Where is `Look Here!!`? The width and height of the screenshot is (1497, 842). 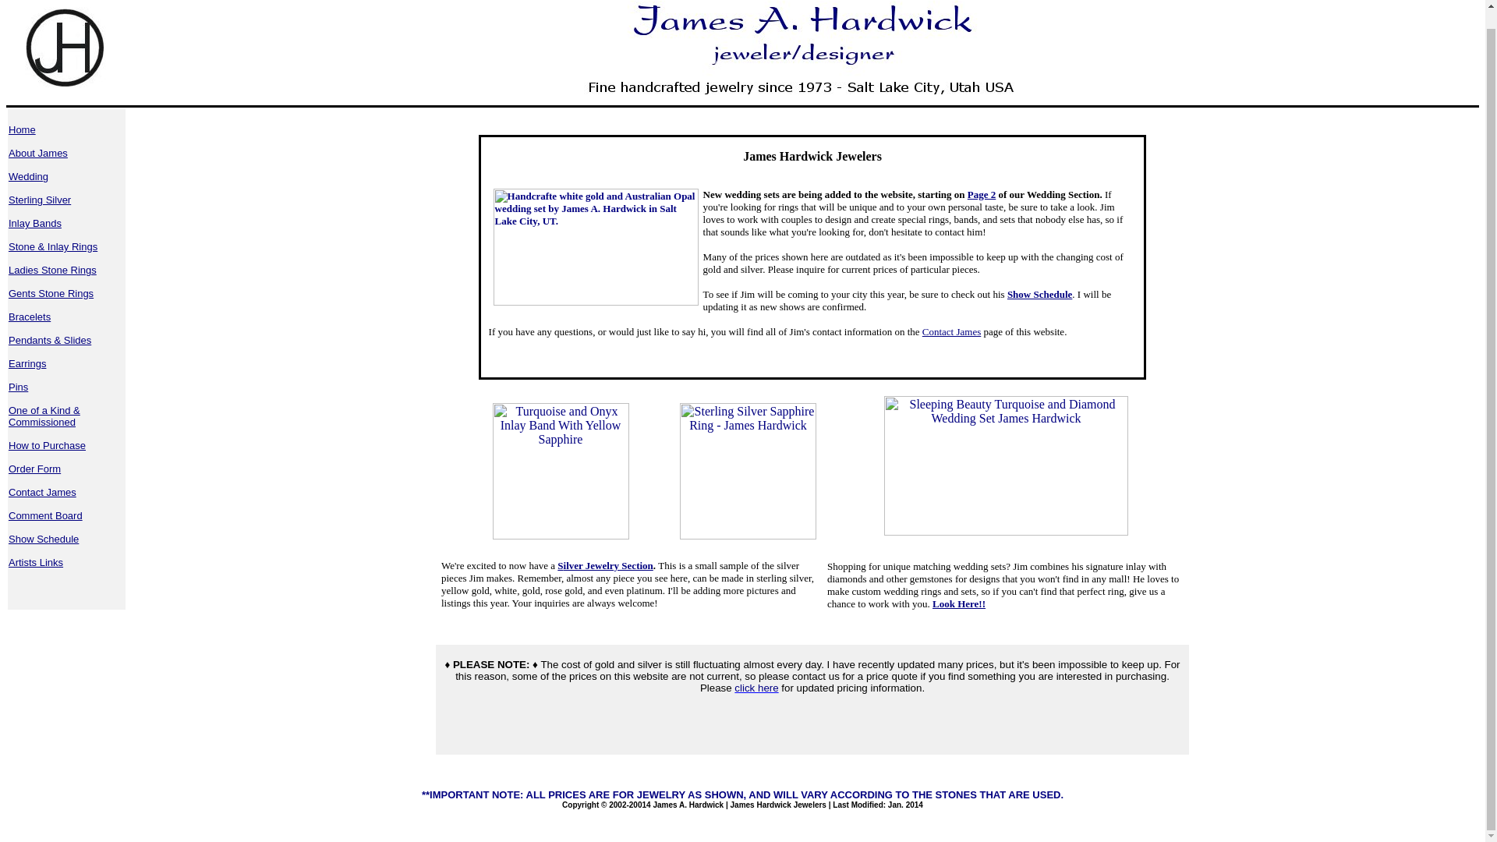
Look Here!! is located at coordinates (959, 603).